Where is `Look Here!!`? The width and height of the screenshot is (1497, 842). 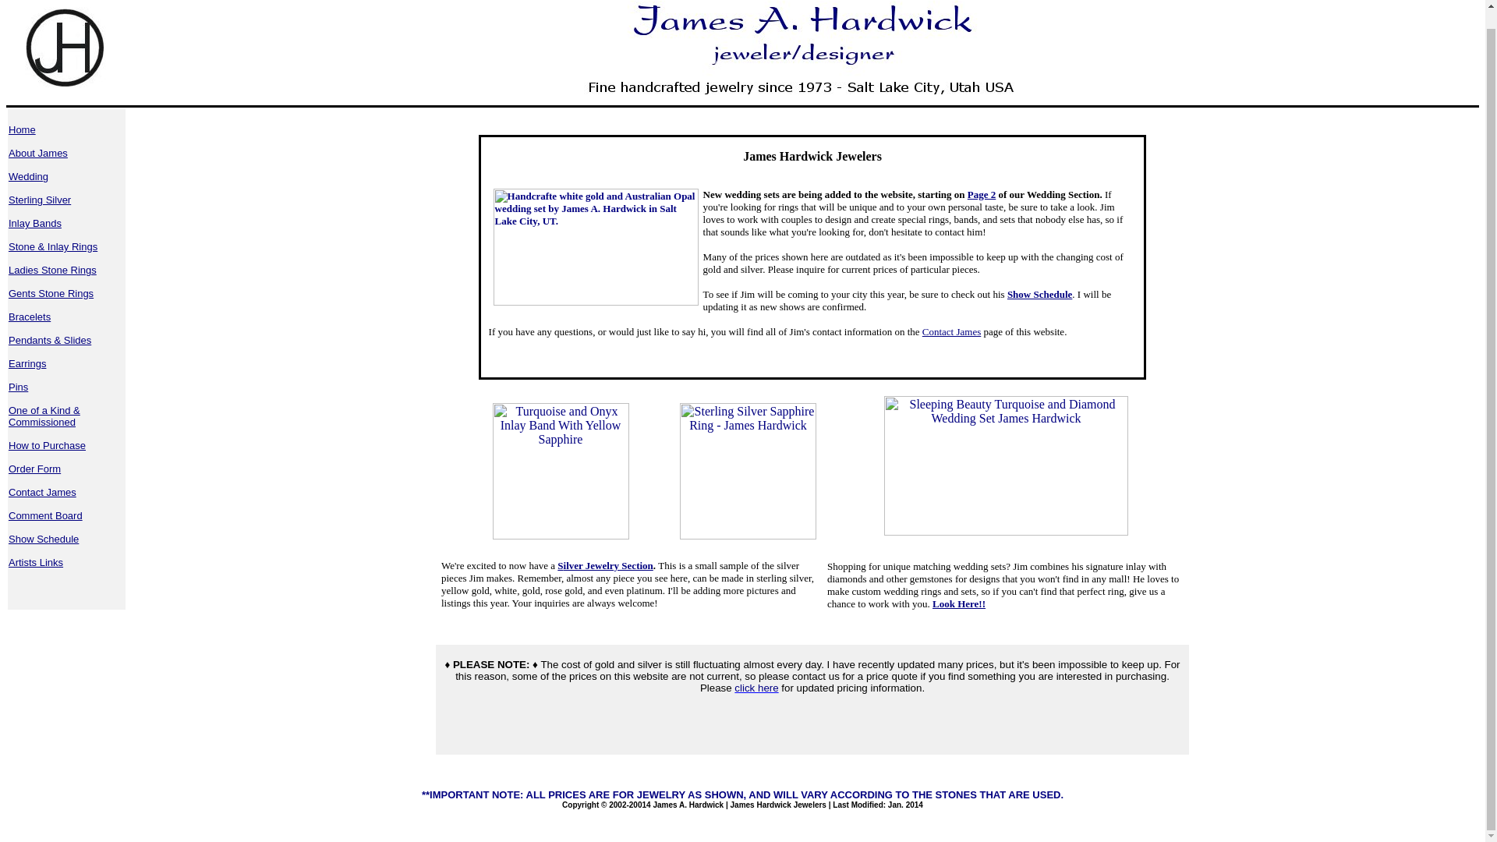
Look Here!! is located at coordinates (959, 603).